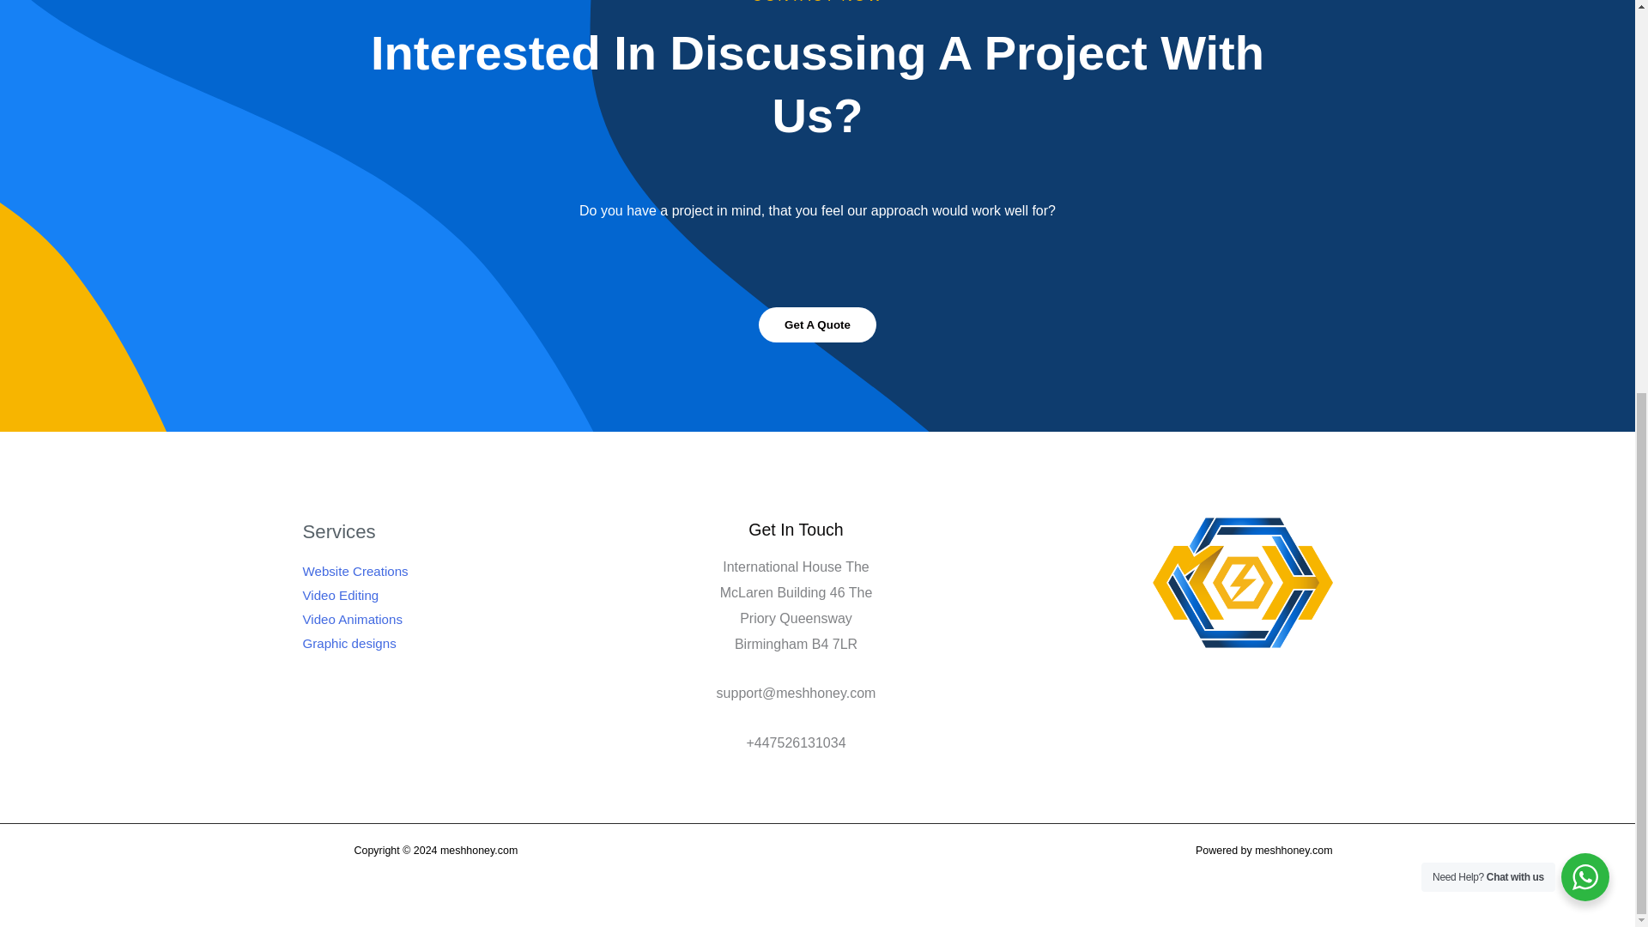 The height and width of the screenshot is (927, 1648). Describe the element at coordinates (348, 643) in the screenshot. I see `Graphic designs` at that location.